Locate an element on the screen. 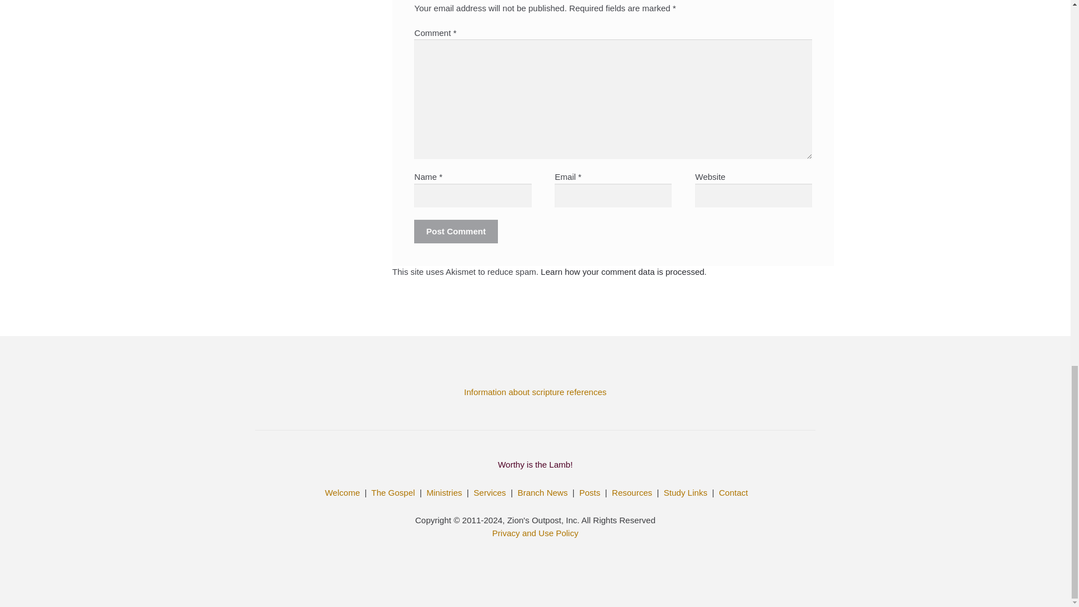 The width and height of the screenshot is (1079, 607). Welcome is located at coordinates (342, 492).